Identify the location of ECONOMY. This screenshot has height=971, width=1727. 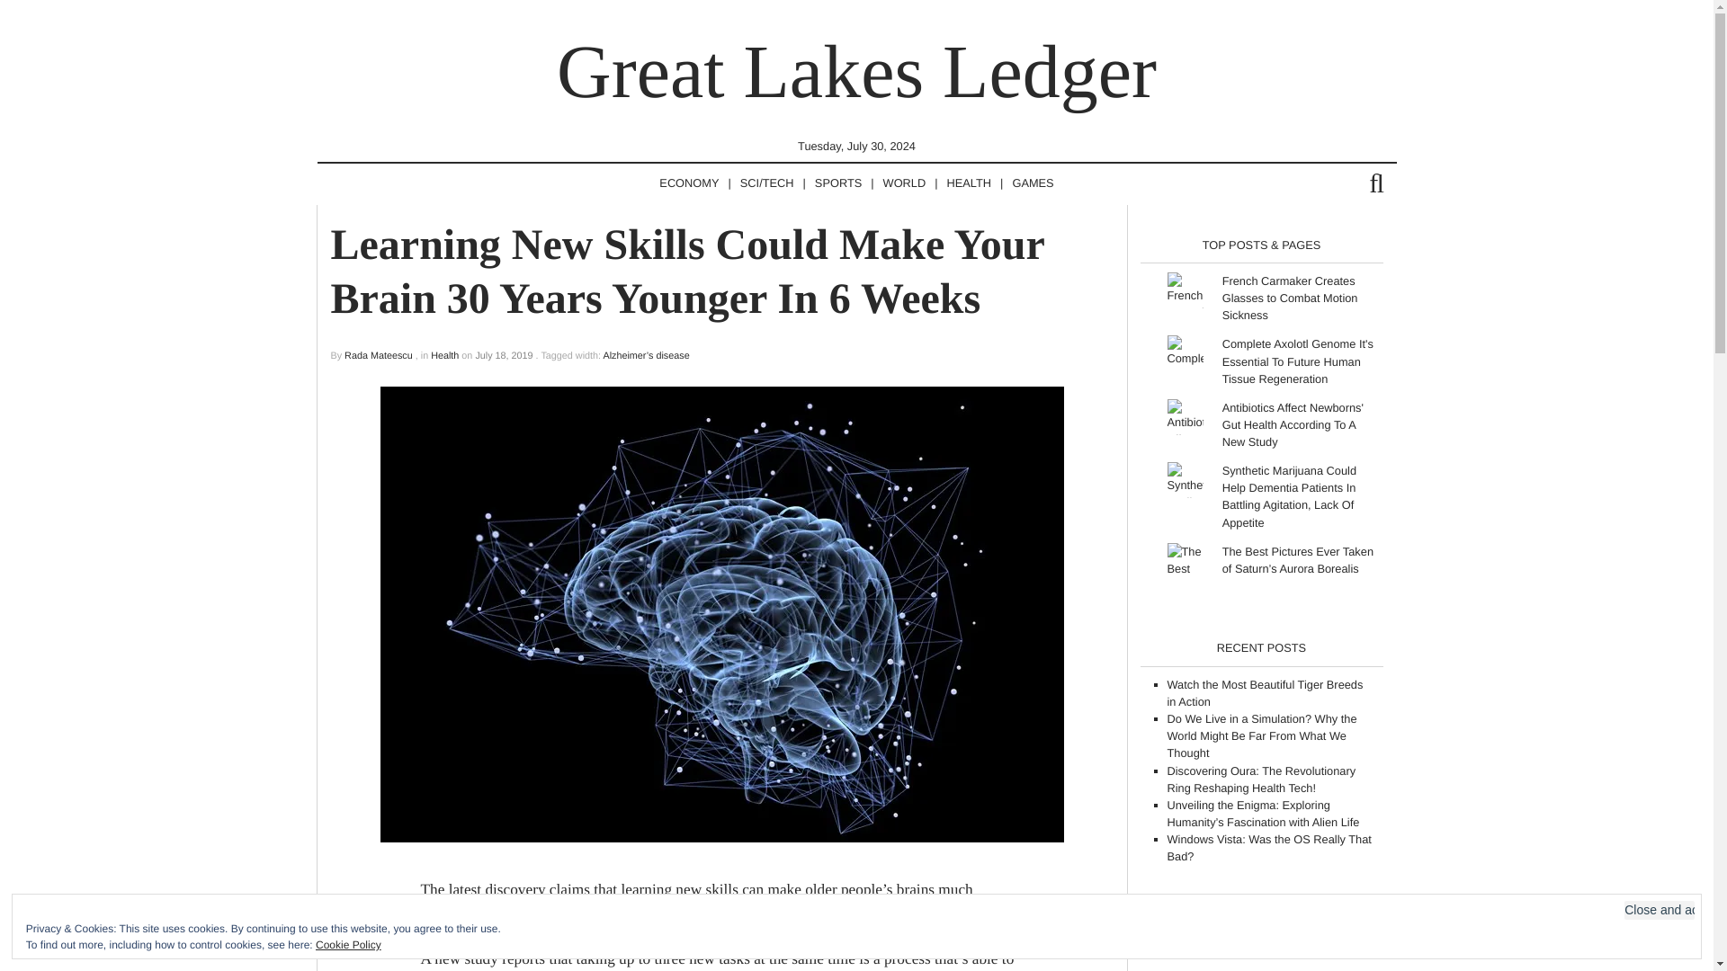
(689, 183).